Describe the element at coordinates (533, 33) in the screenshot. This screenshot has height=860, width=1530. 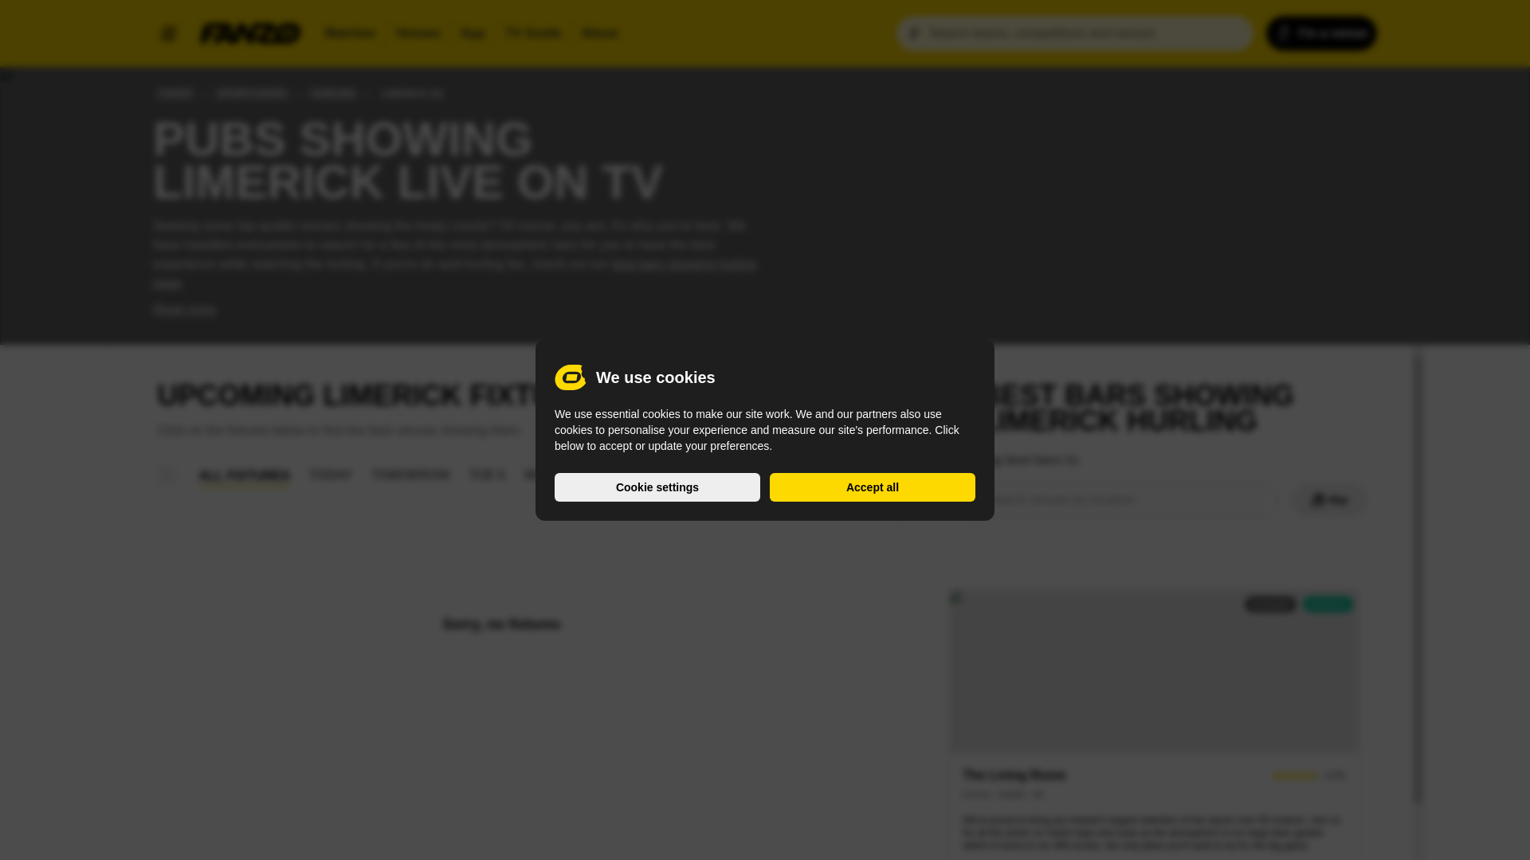
I see `App` at that location.